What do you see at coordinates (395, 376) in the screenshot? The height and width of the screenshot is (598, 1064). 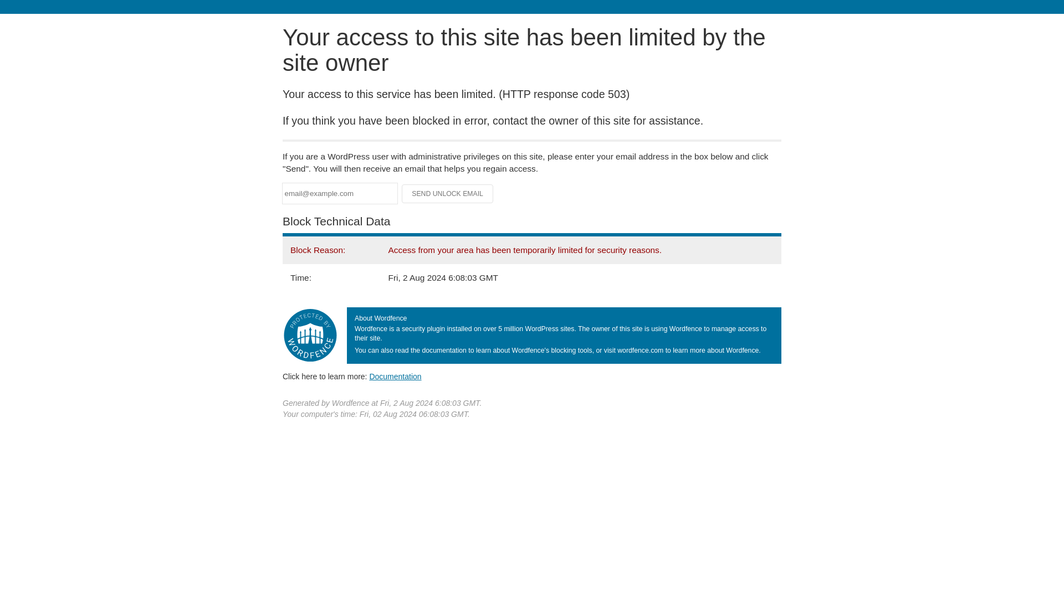 I see `Documentation` at bounding box center [395, 376].